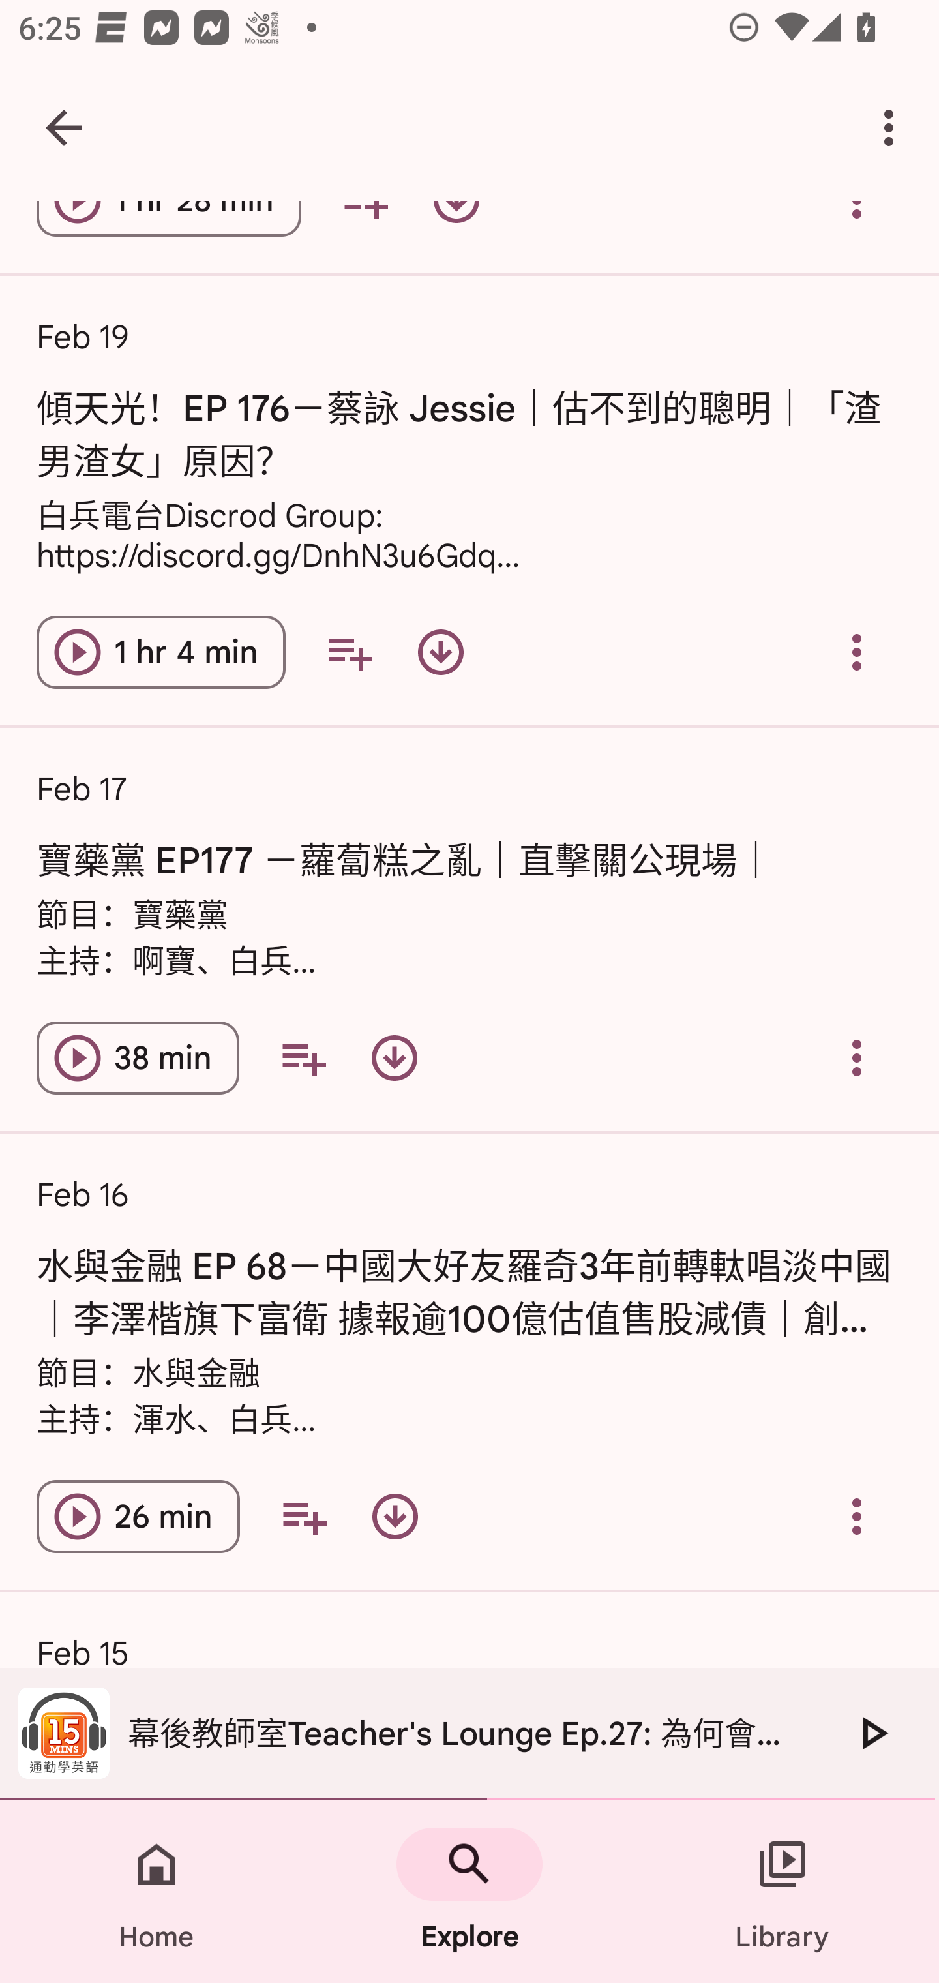 The height and width of the screenshot is (1983, 939). Describe the element at coordinates (303, 1058) in the screenshot. I see `Add to your queue` at that location.